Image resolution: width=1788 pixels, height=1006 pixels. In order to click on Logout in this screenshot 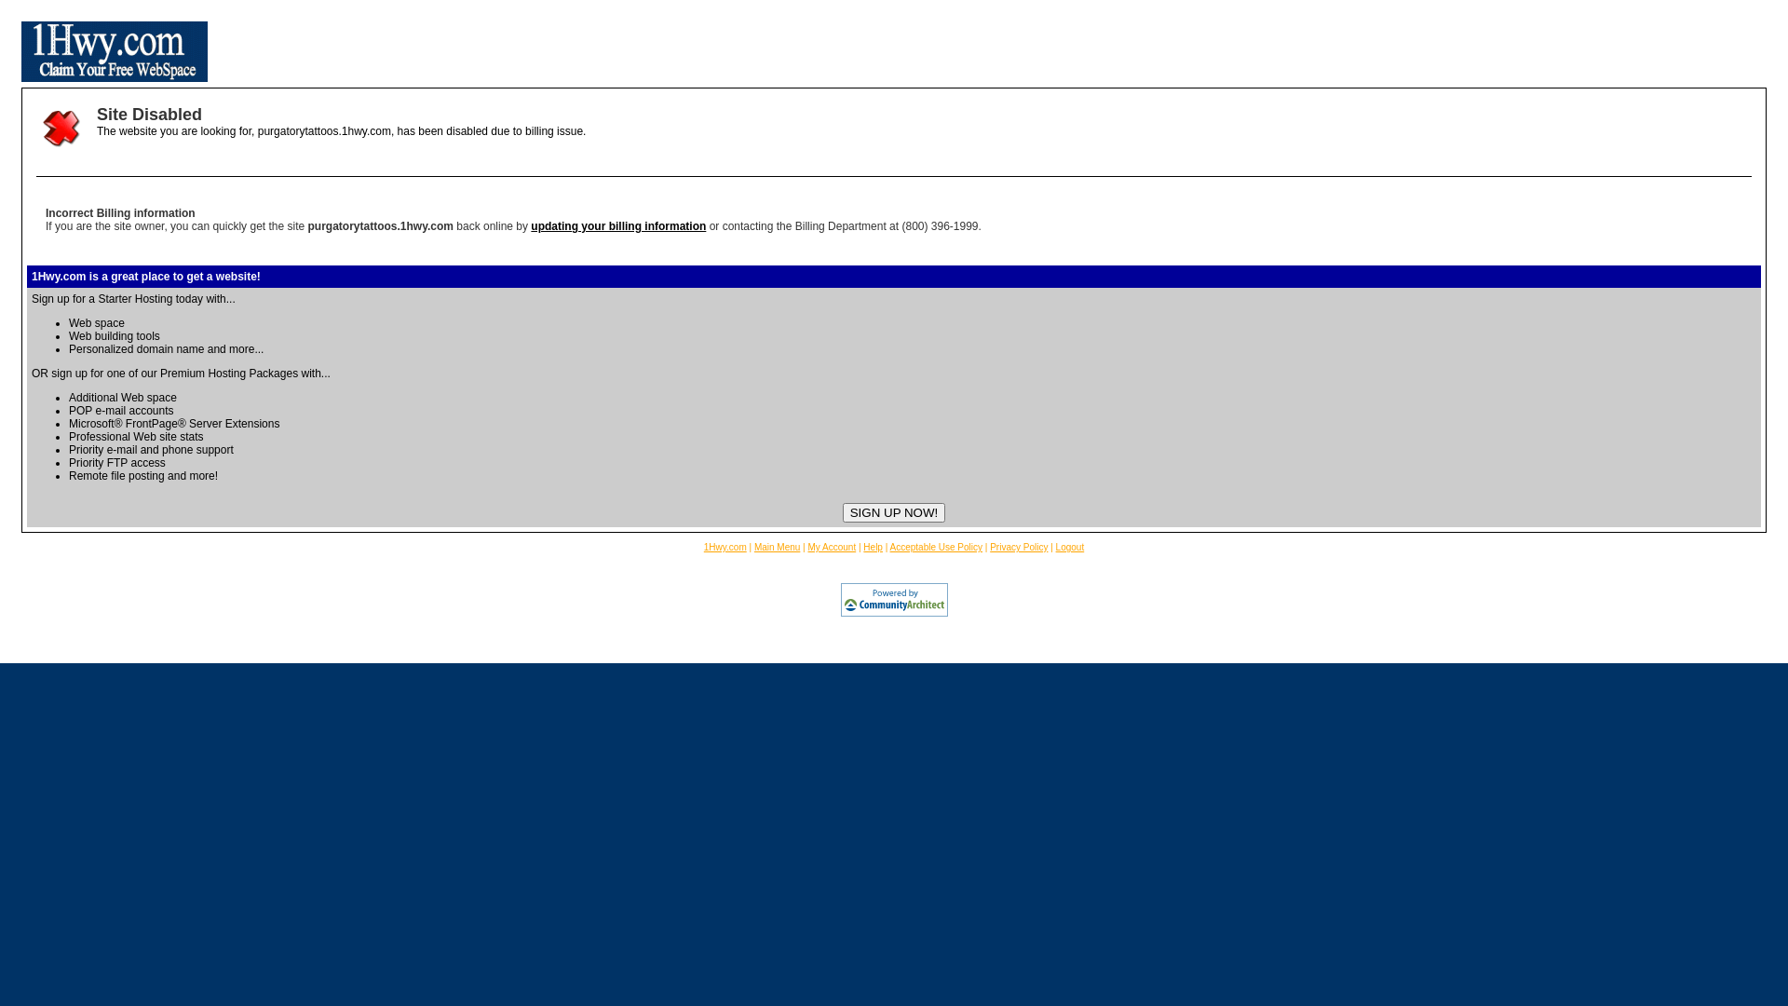, I will do `click(1071, 548)`.